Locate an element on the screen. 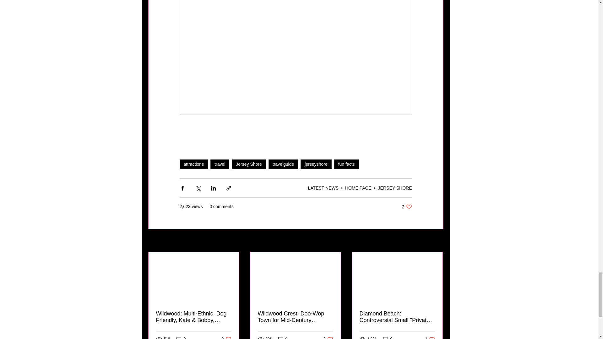 This screenshot has width=603, height=339. attractions is located at coordinates (194, 164).